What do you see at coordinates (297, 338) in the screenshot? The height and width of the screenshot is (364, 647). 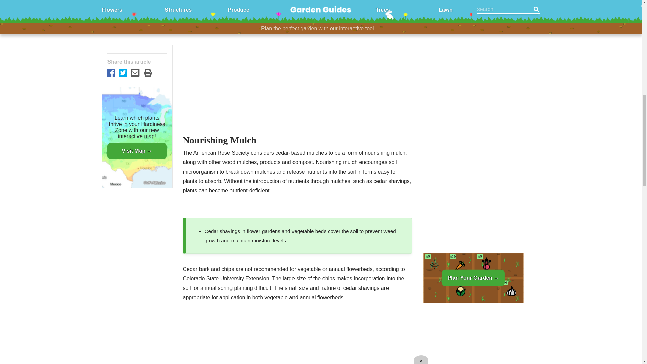 I see `3rd party ad content` at bounding box center [297, 338].